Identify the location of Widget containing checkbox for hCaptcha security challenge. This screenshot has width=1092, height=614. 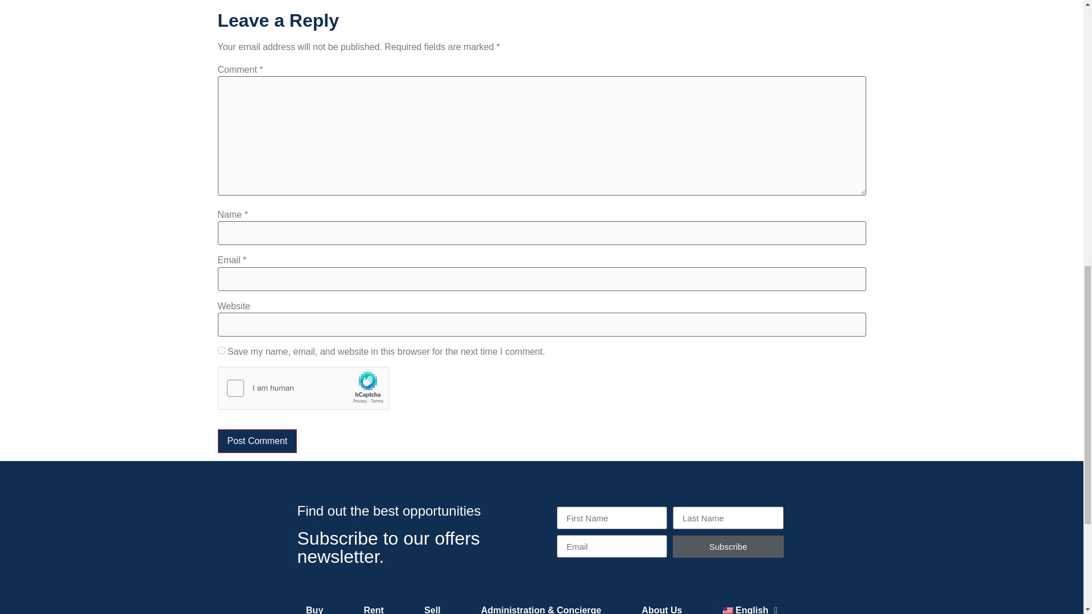
(304, 388).